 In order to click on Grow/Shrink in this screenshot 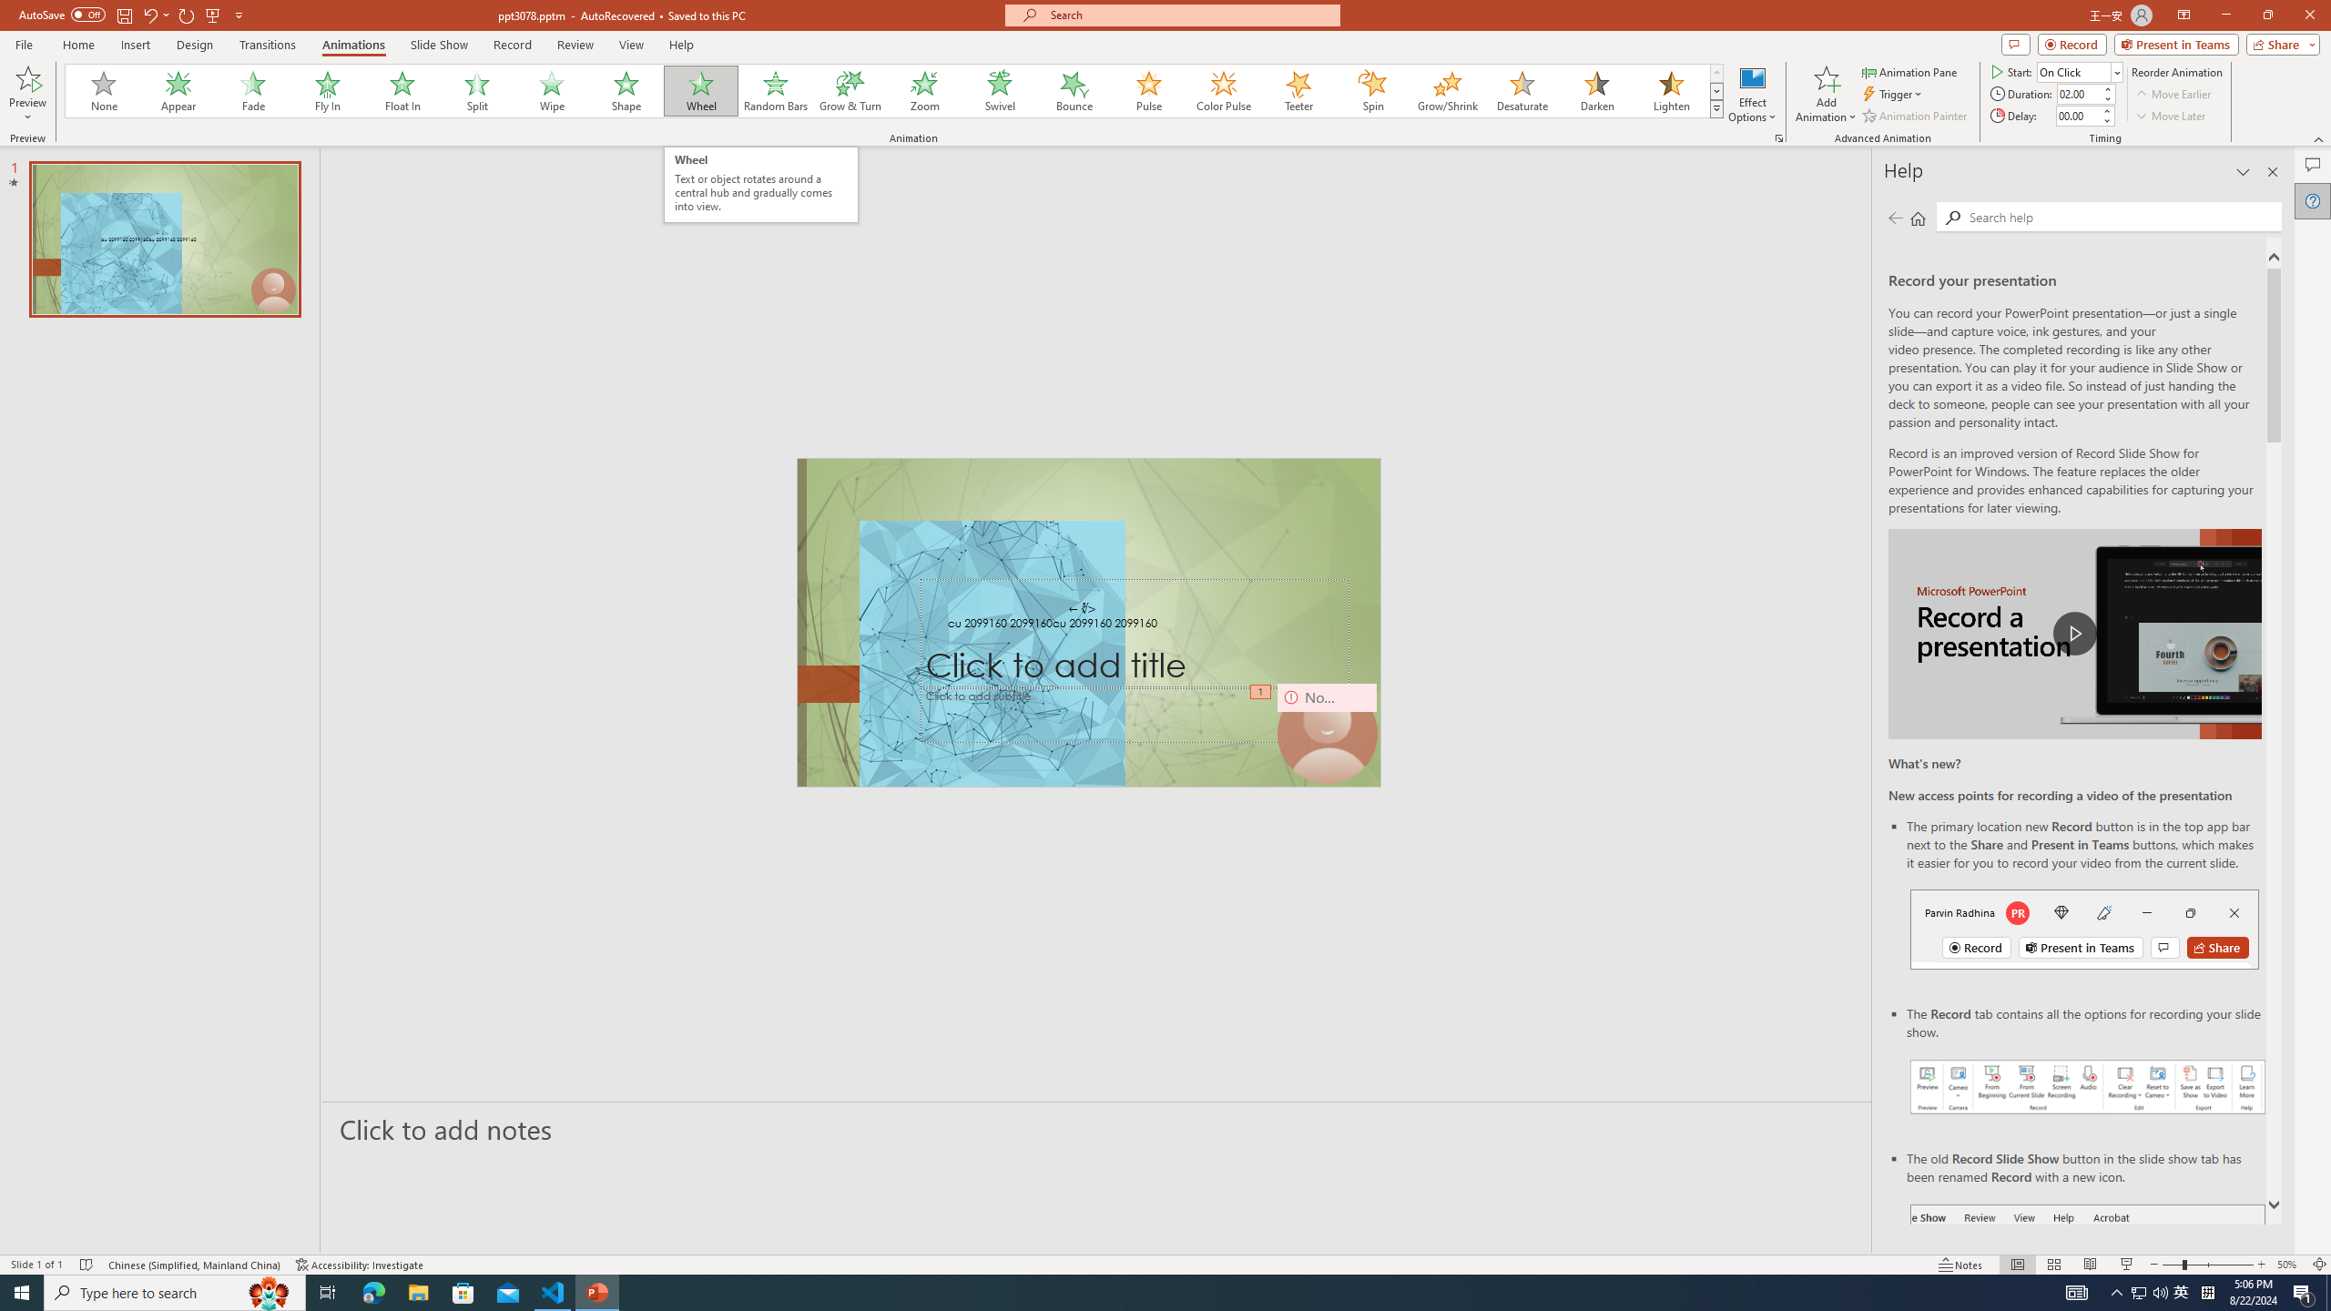, I will do `click(1447, 91)`.